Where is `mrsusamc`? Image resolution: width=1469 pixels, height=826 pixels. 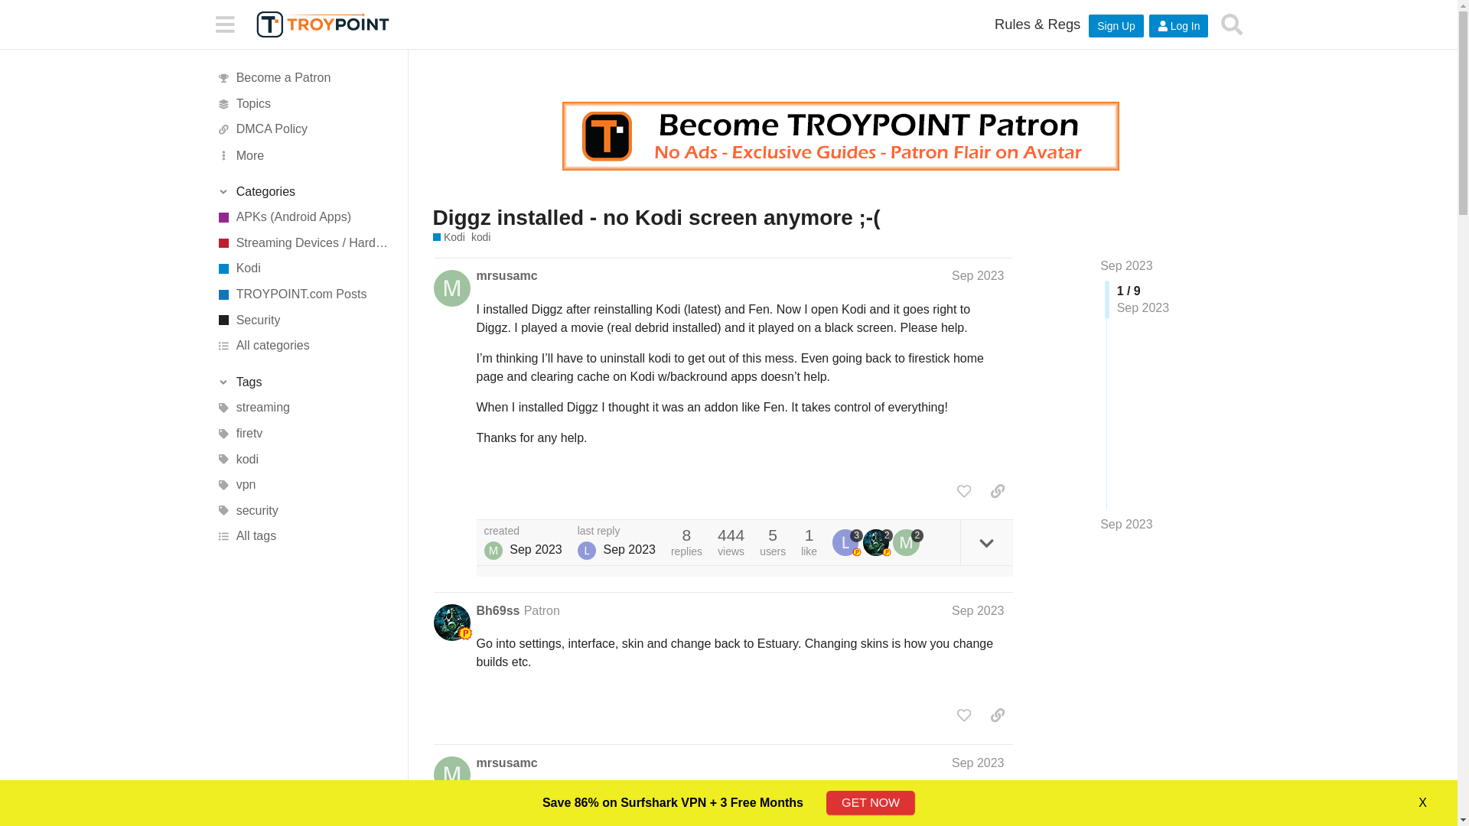 mrsusamc is located at coordinates (506, 275).